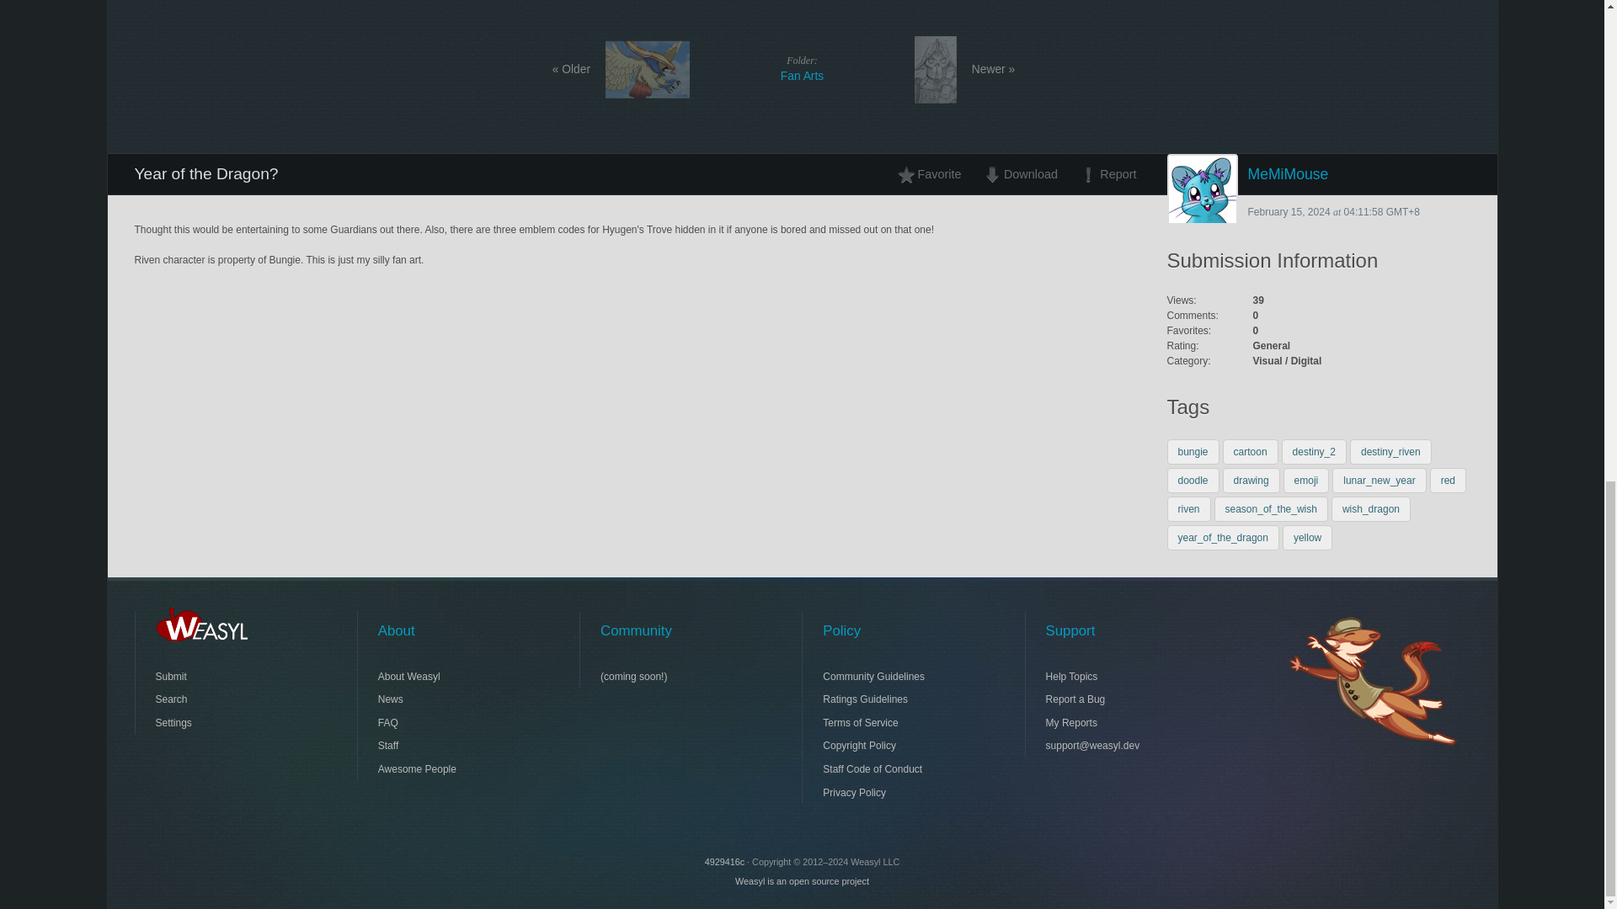 This screenshot has width=1617, height=909. I want to click on Favorite, so click(1251, 481).